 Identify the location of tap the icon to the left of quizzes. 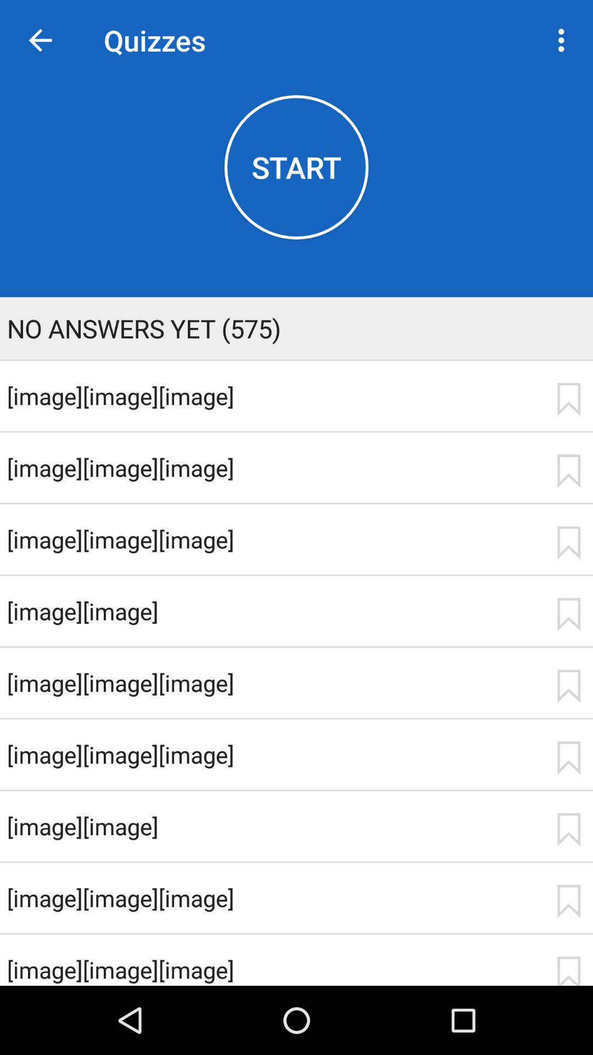
(40, 41).